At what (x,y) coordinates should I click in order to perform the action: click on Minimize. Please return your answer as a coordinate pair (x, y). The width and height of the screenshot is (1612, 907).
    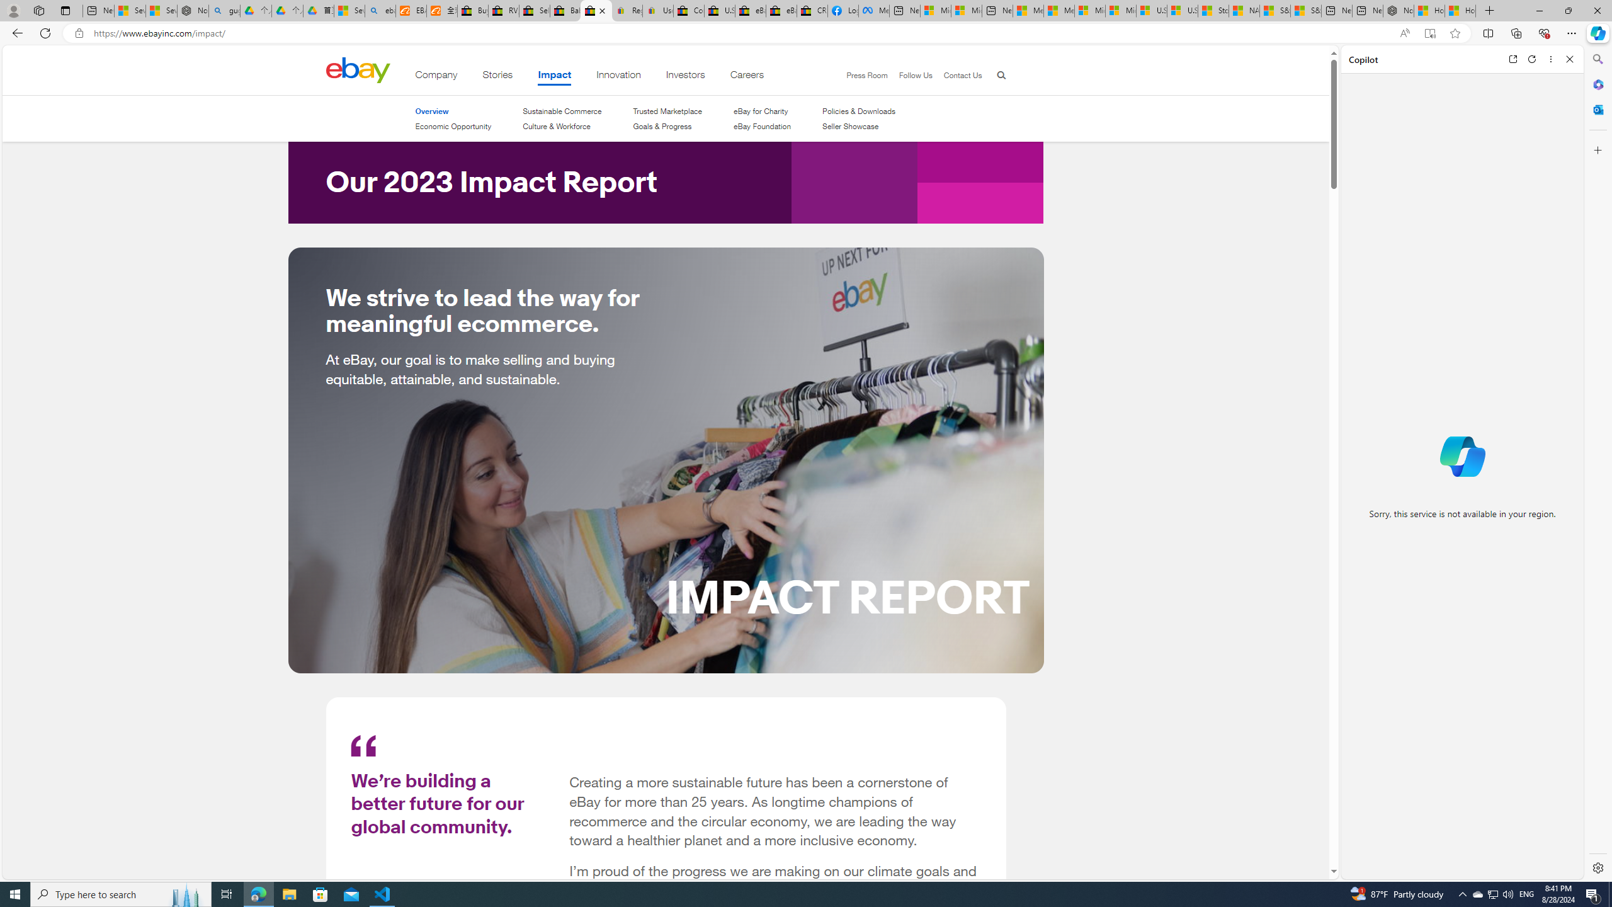
    Looking at the image, I should click on (1539, 11).